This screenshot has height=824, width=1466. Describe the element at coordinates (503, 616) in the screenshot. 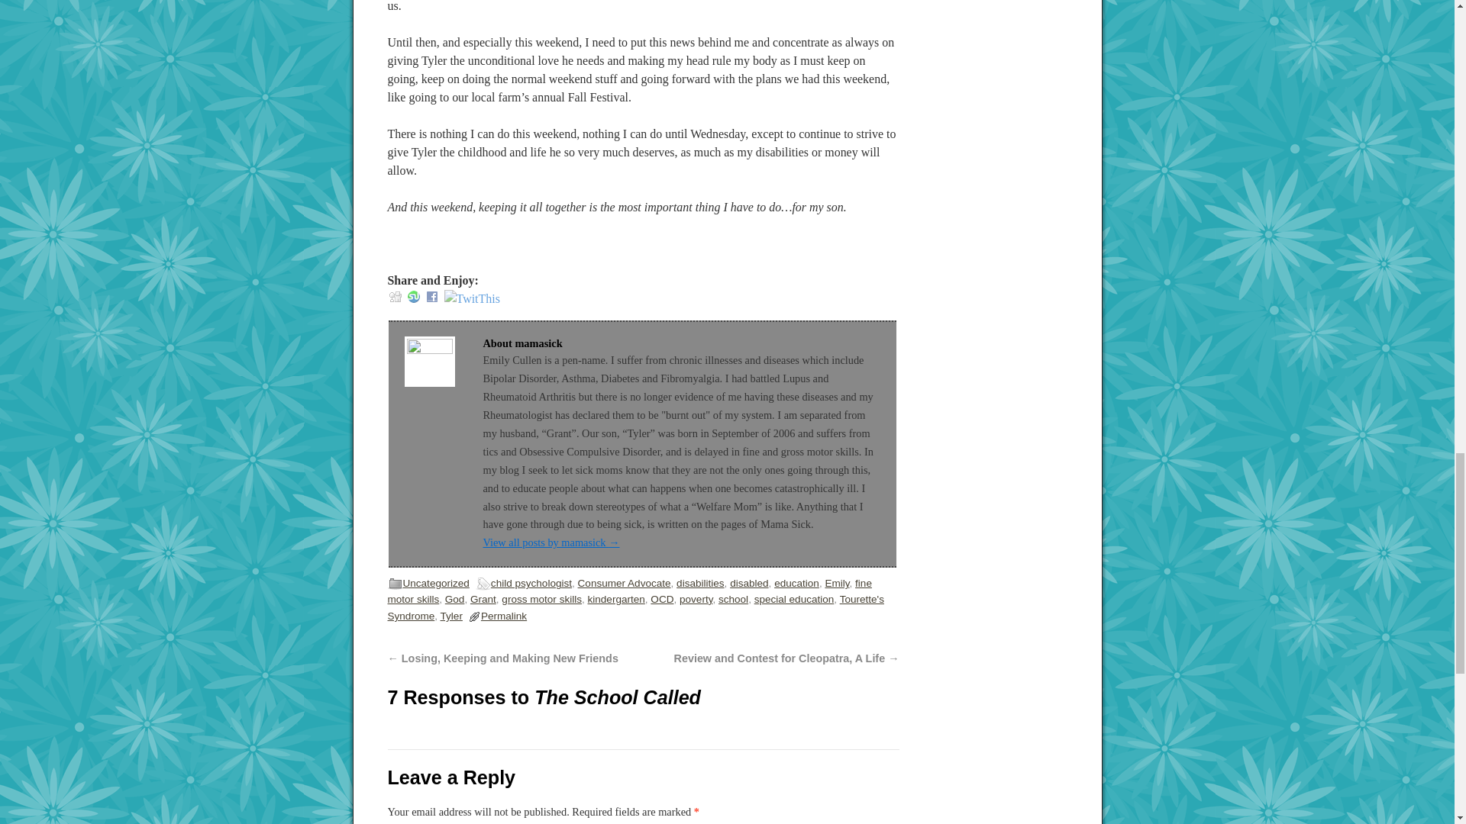

I see `Permalink to The School Called` at that location.